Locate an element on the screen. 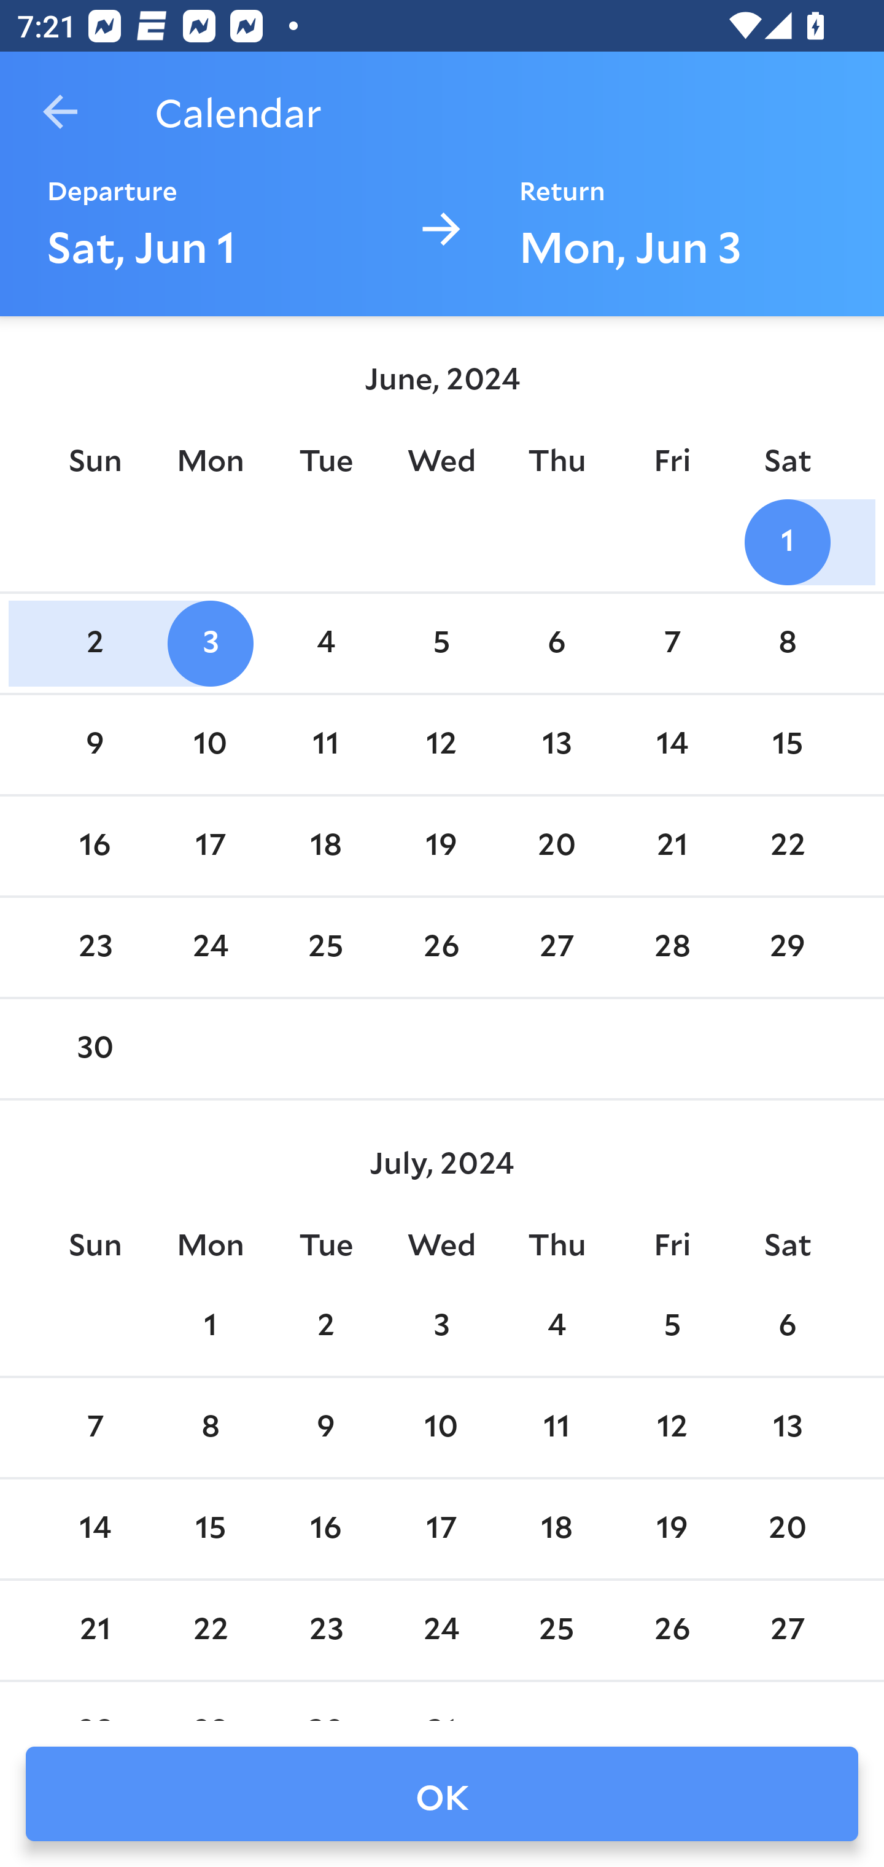 This screenshot has width=884, height=1867. 9 is located at coordinates (95, 744).